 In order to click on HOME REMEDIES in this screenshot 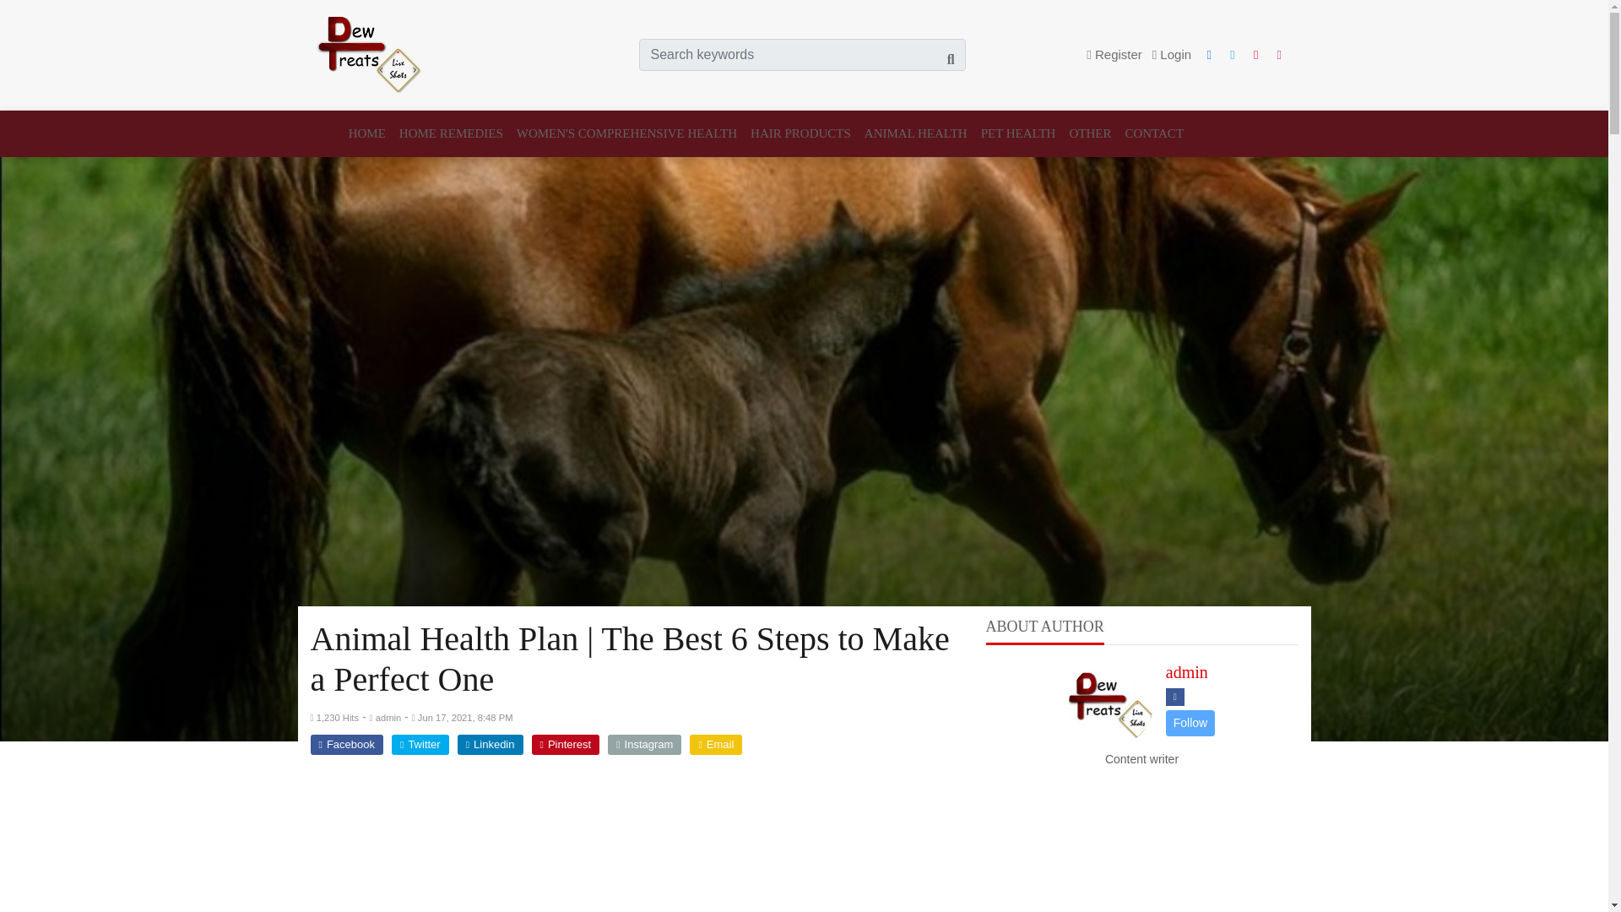, I will do `click(451, 133)`.